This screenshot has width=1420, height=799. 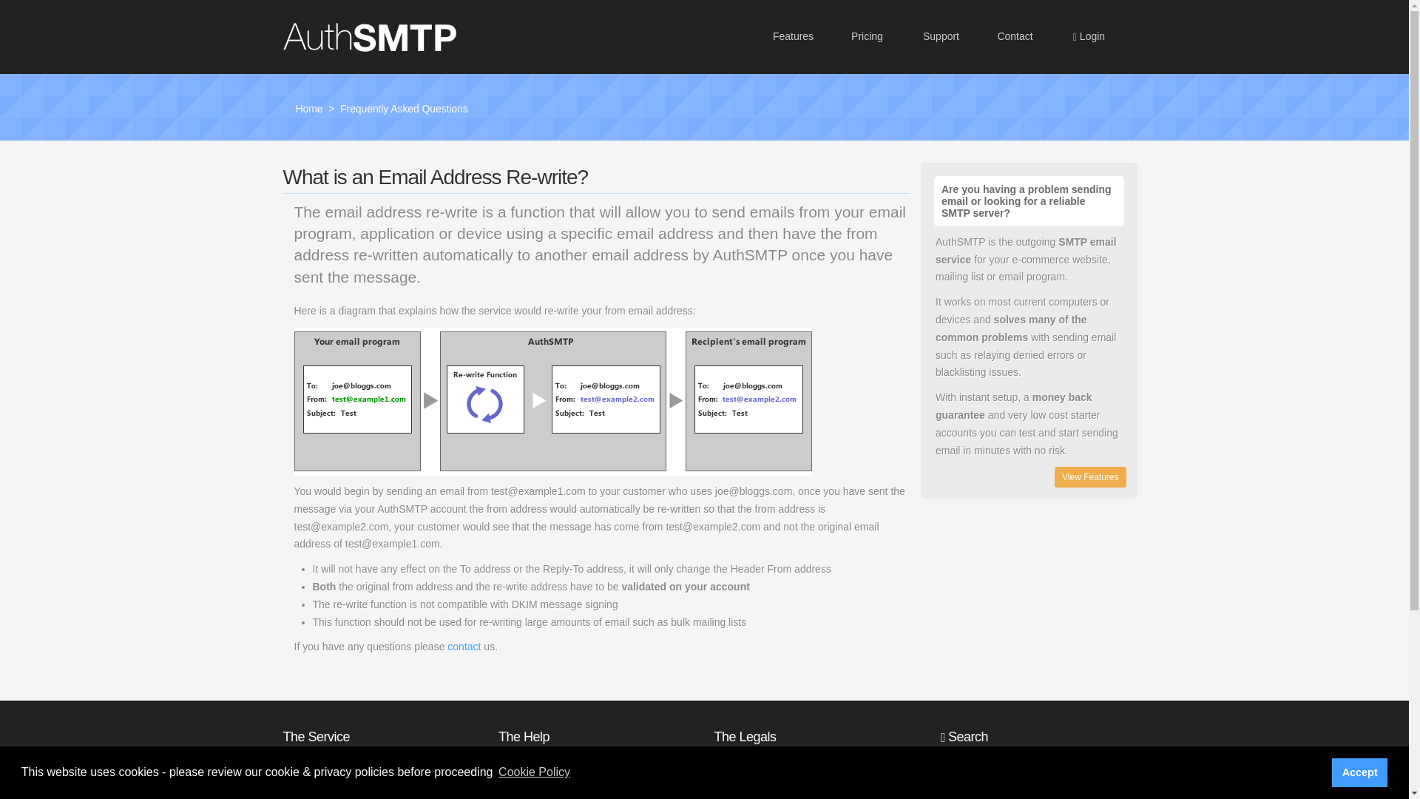 I want to click on Terms of Service, so click(x=752, y=786).